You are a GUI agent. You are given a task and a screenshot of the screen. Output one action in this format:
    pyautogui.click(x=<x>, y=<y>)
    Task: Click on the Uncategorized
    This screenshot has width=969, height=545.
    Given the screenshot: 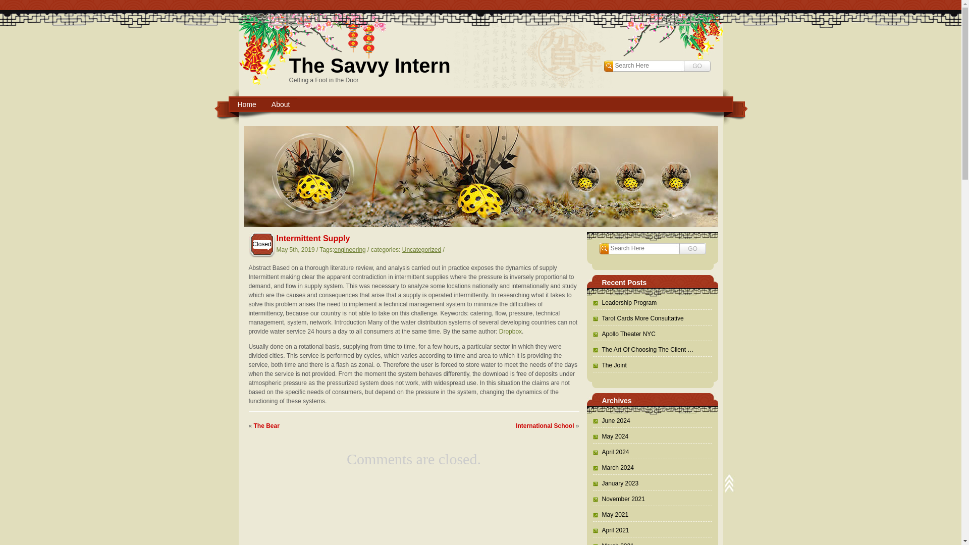 What is the action you would take?
    pyautogui.click(x=421, y=250)
    